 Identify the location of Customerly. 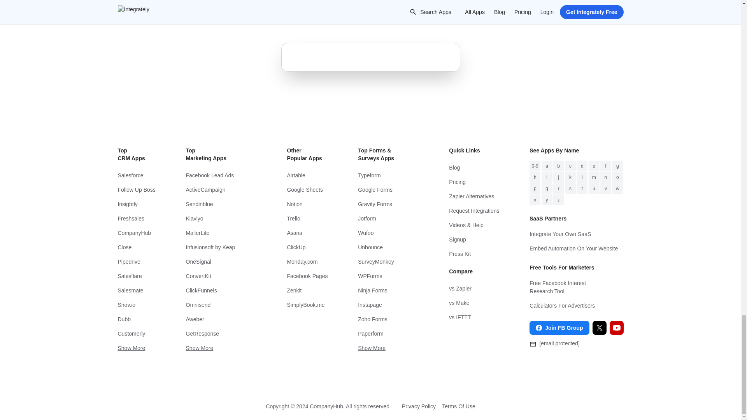
(136, 334).